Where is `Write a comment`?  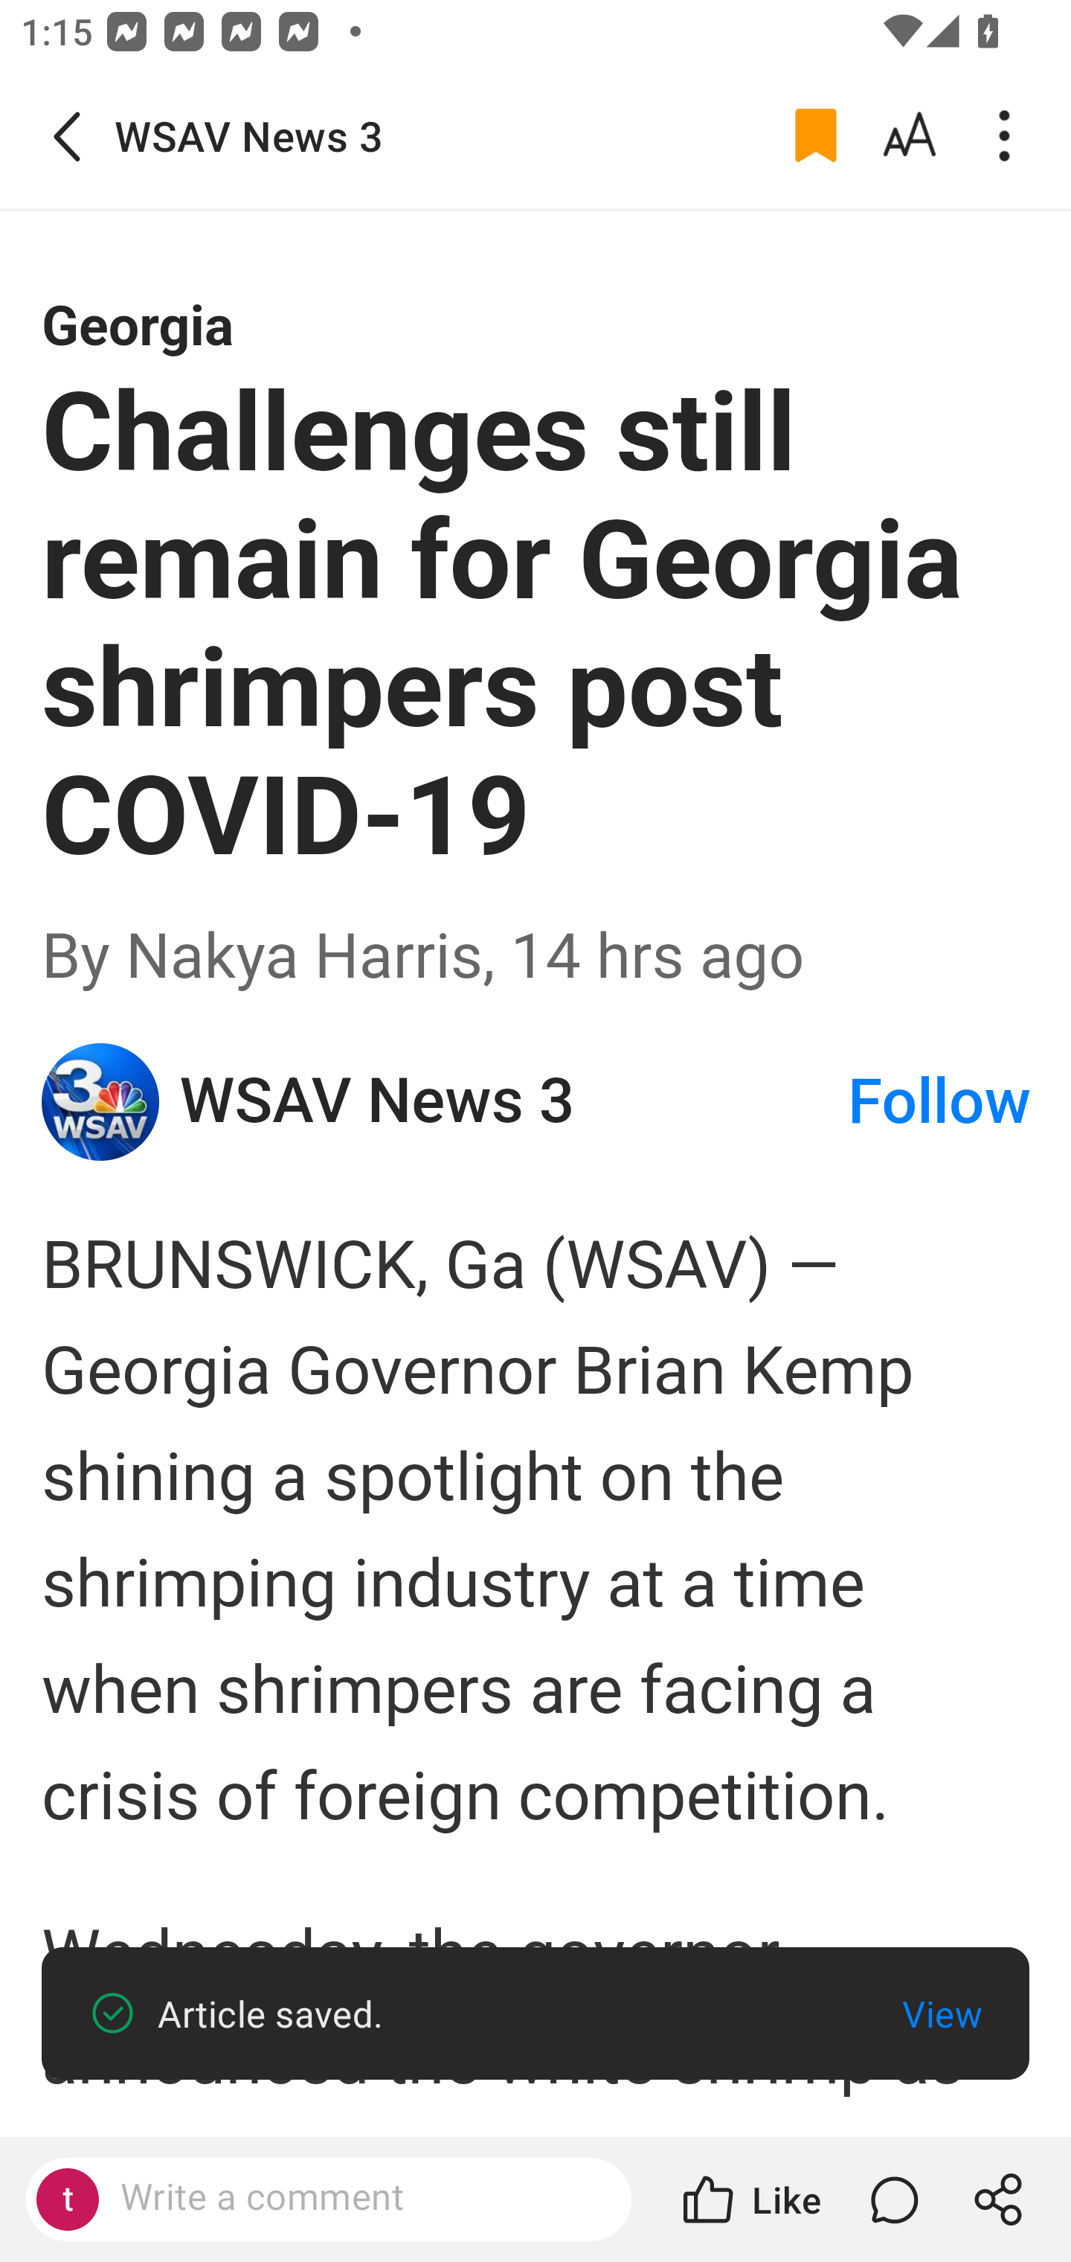 Write a comment is located at coordinates (329, 2199).